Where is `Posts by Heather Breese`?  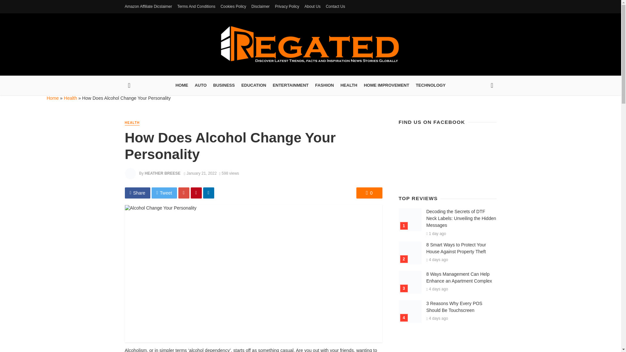
Posts by Heather Breese is located at coordinates (162, 173).